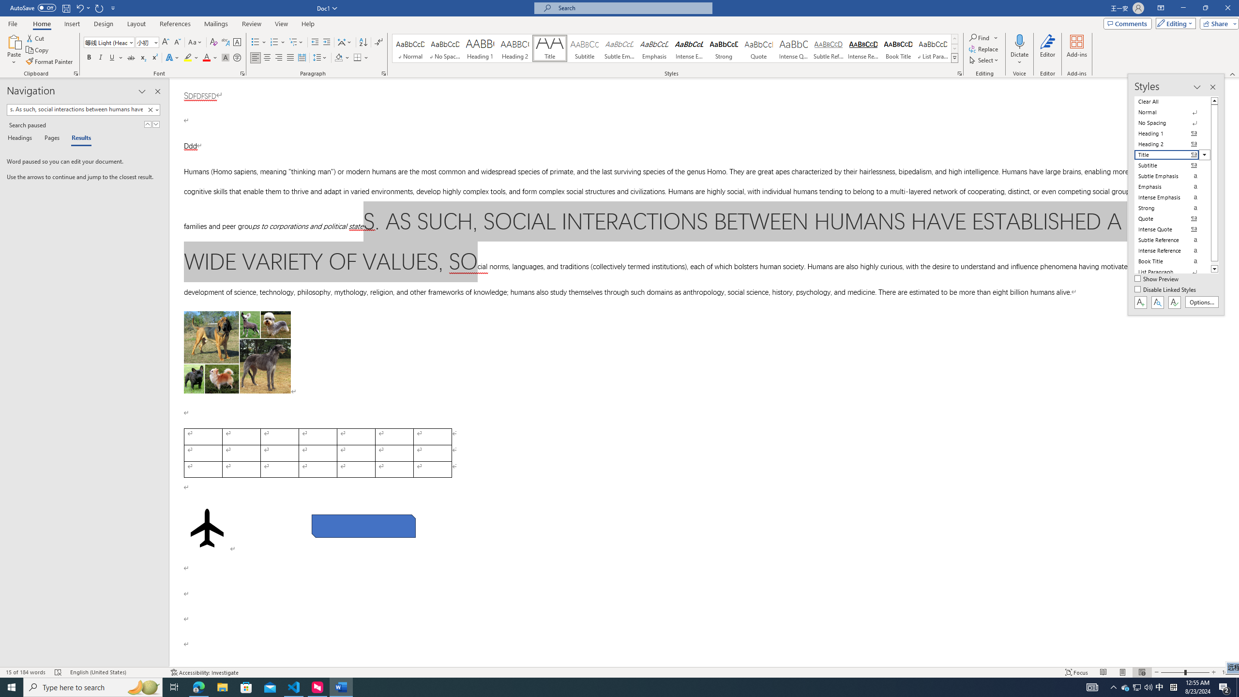 The image size is (1239, 697). Describe the element at coordinates (150, 109) in the screenshot. I see `Clear` at that location.